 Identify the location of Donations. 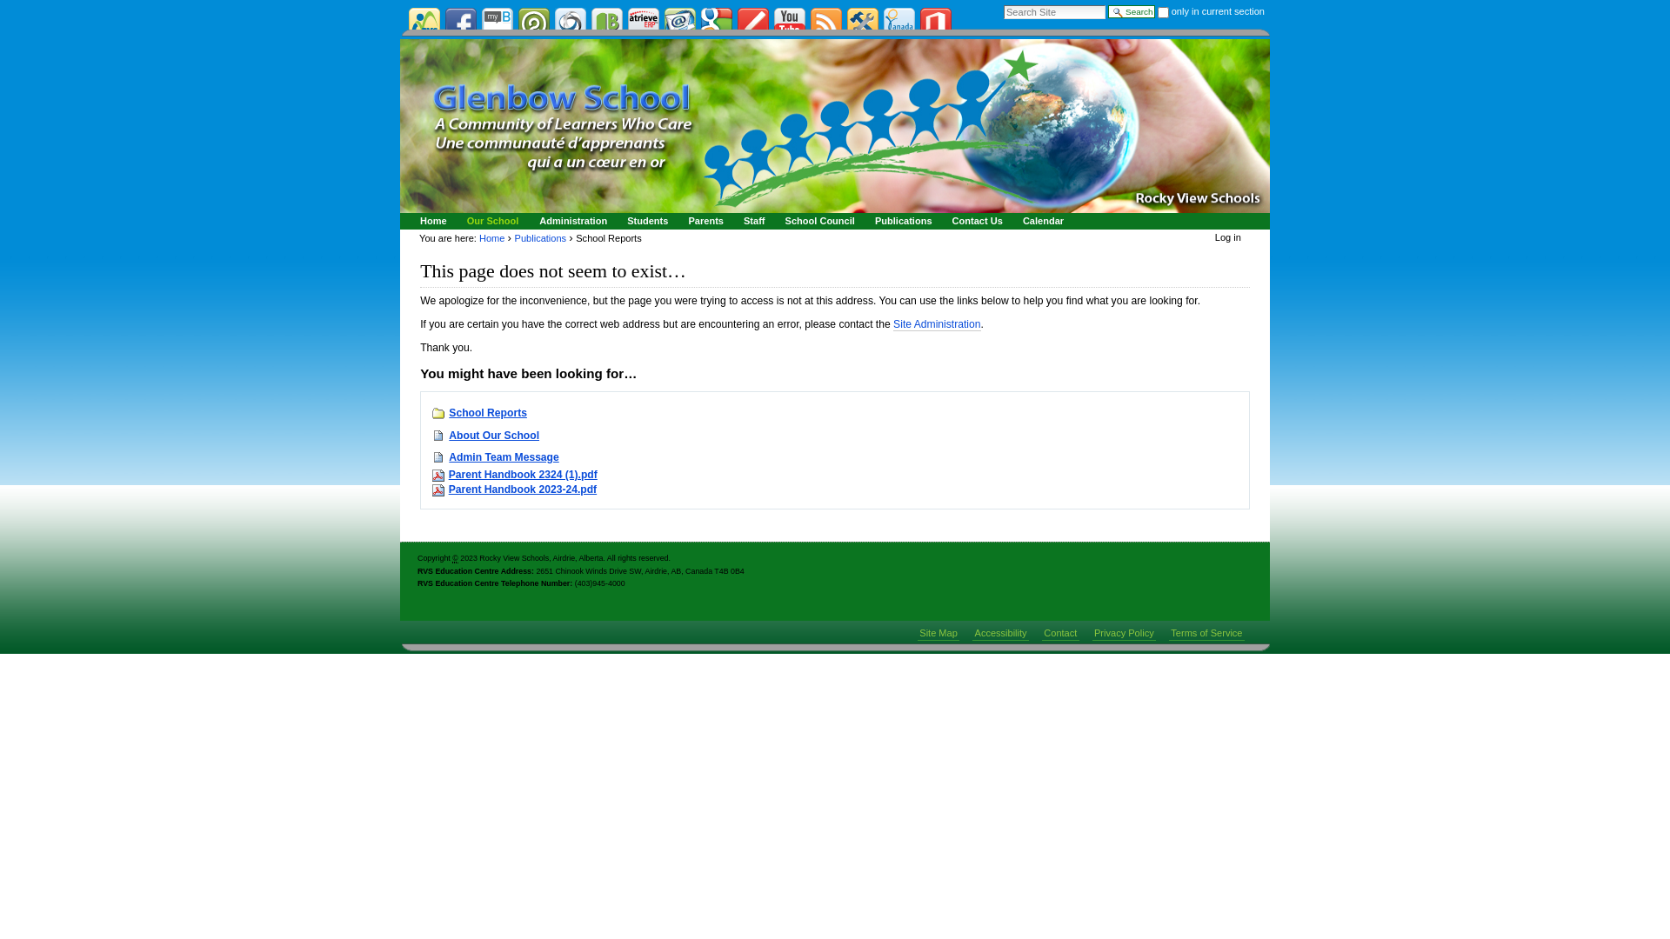
(899, 23).